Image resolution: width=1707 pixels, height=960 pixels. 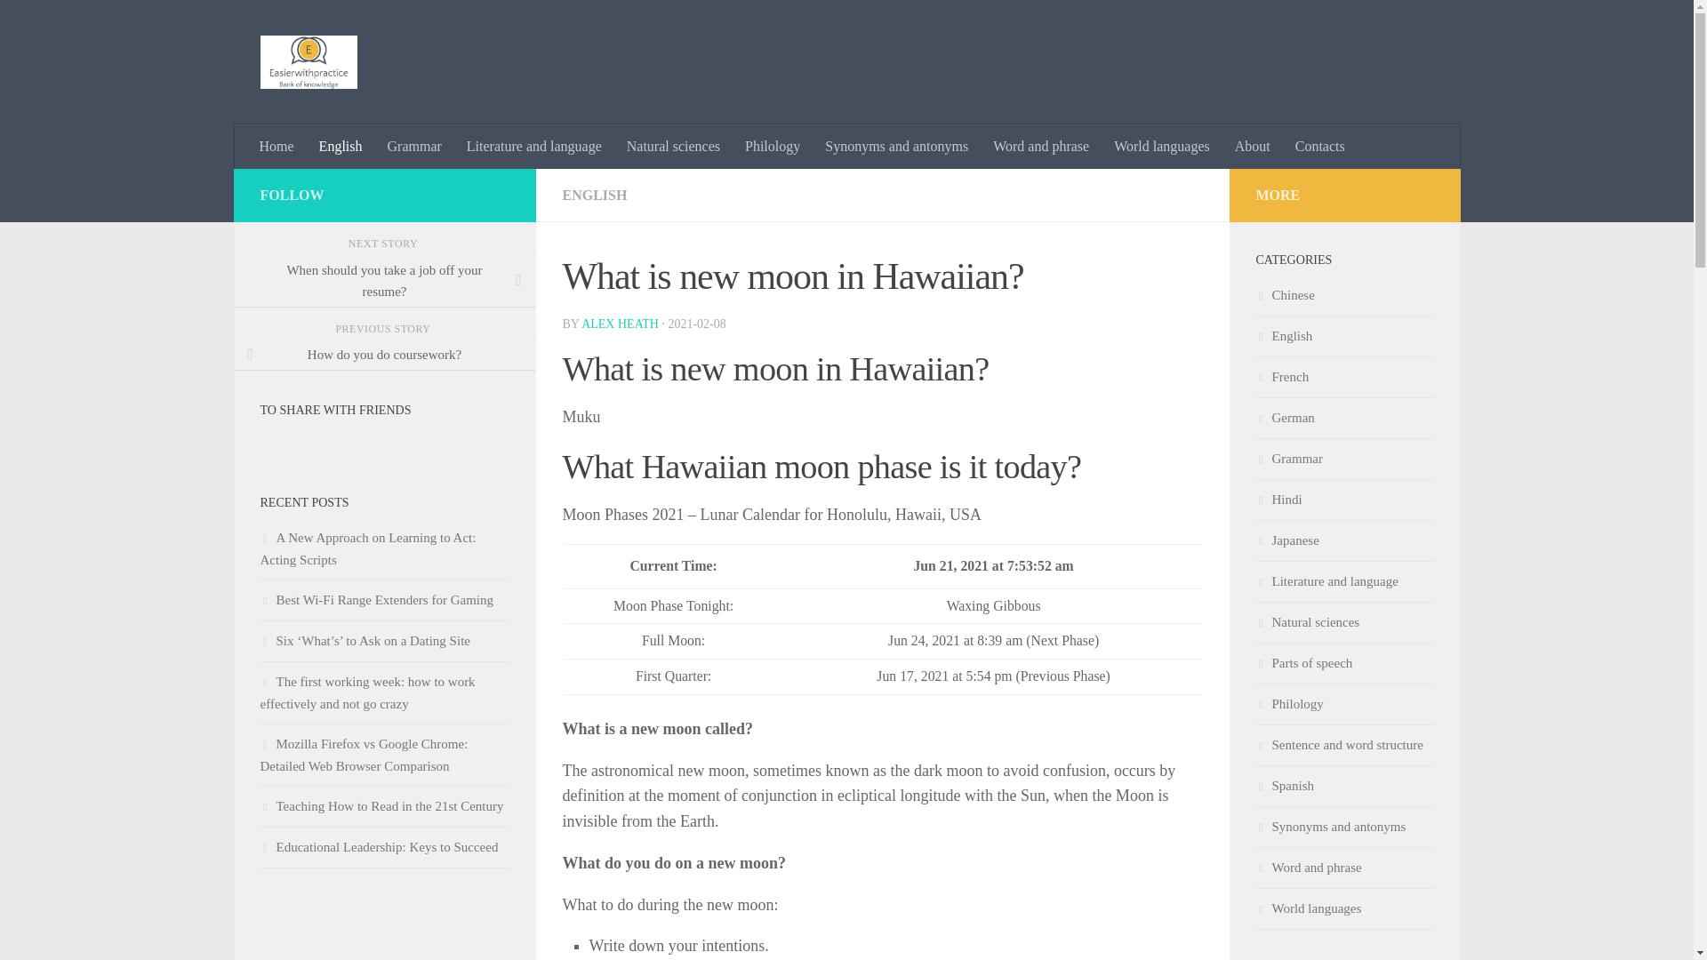 What do you see at coordinates (1040, 147) in the screenshot?
I see `Word and phrase` at bounding box center [1040, 147].